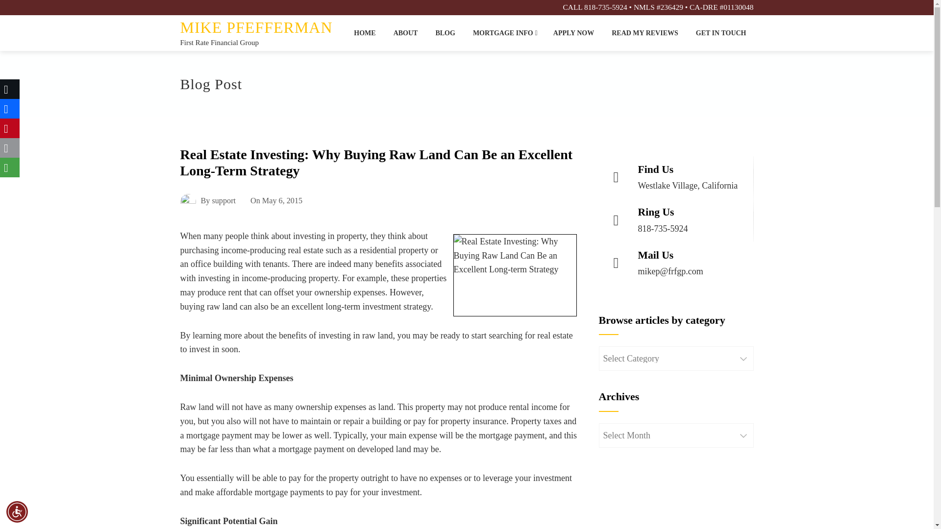  What do you see at coordinates (504, 33) in the screenshot?
I see `MORTGAGE INFO` at bounding box center [504, 33].